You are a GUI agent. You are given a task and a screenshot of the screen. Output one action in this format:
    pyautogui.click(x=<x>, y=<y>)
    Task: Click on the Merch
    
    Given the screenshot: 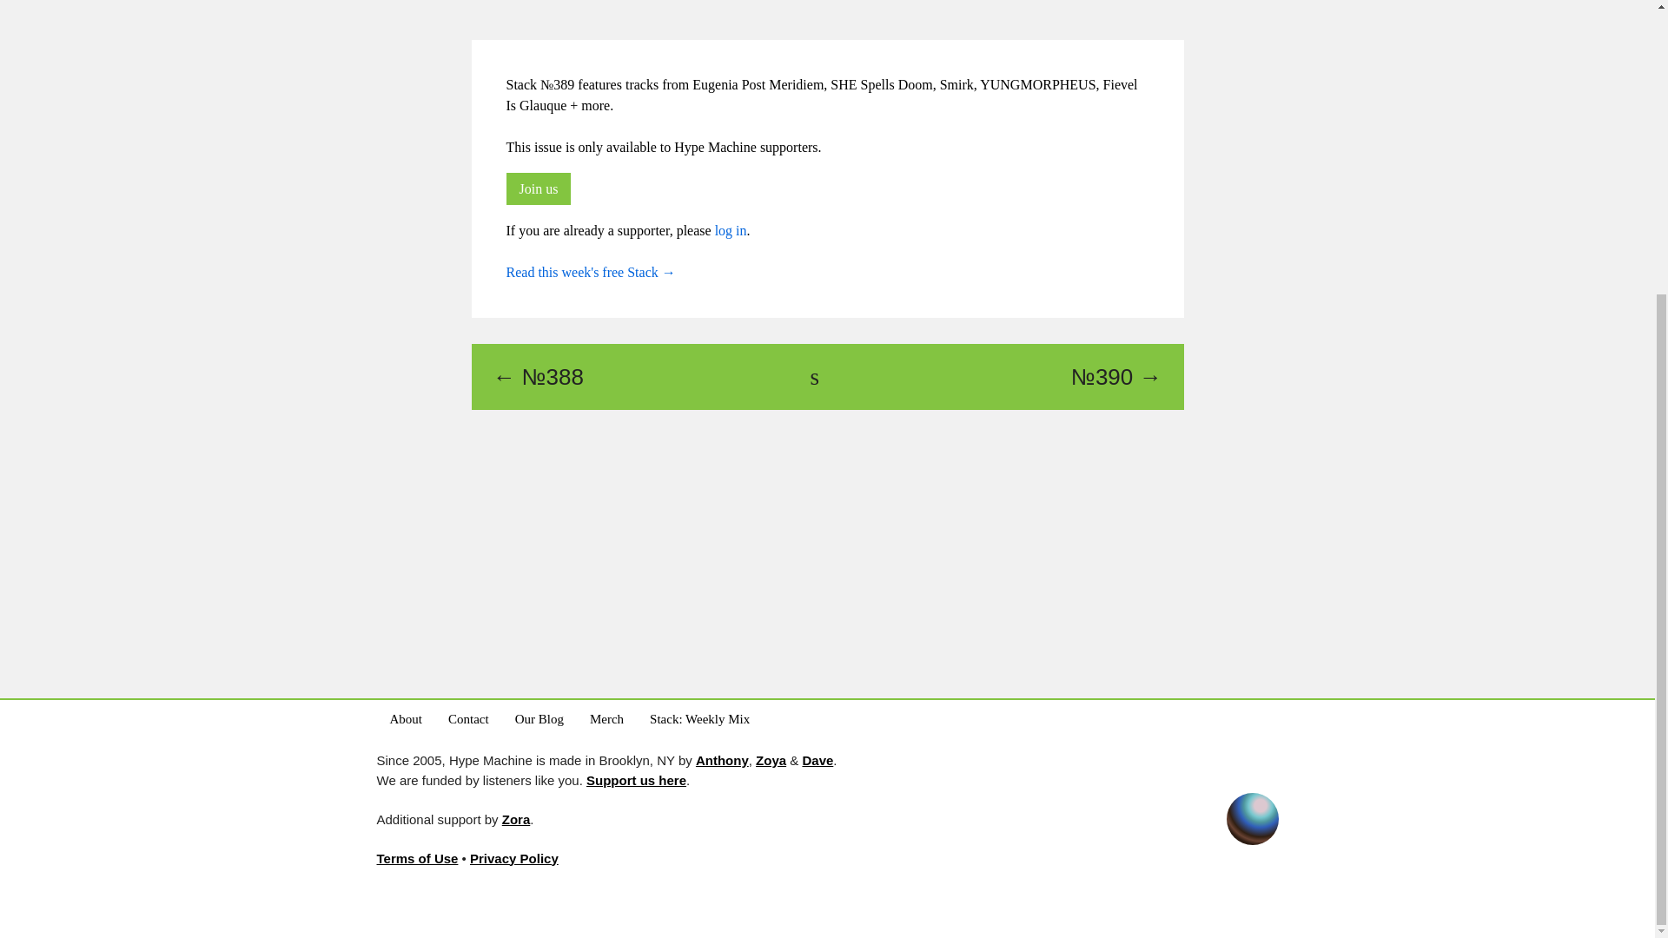 What is the action you would take?
    pyautogui.click(x=606, y=718)
    